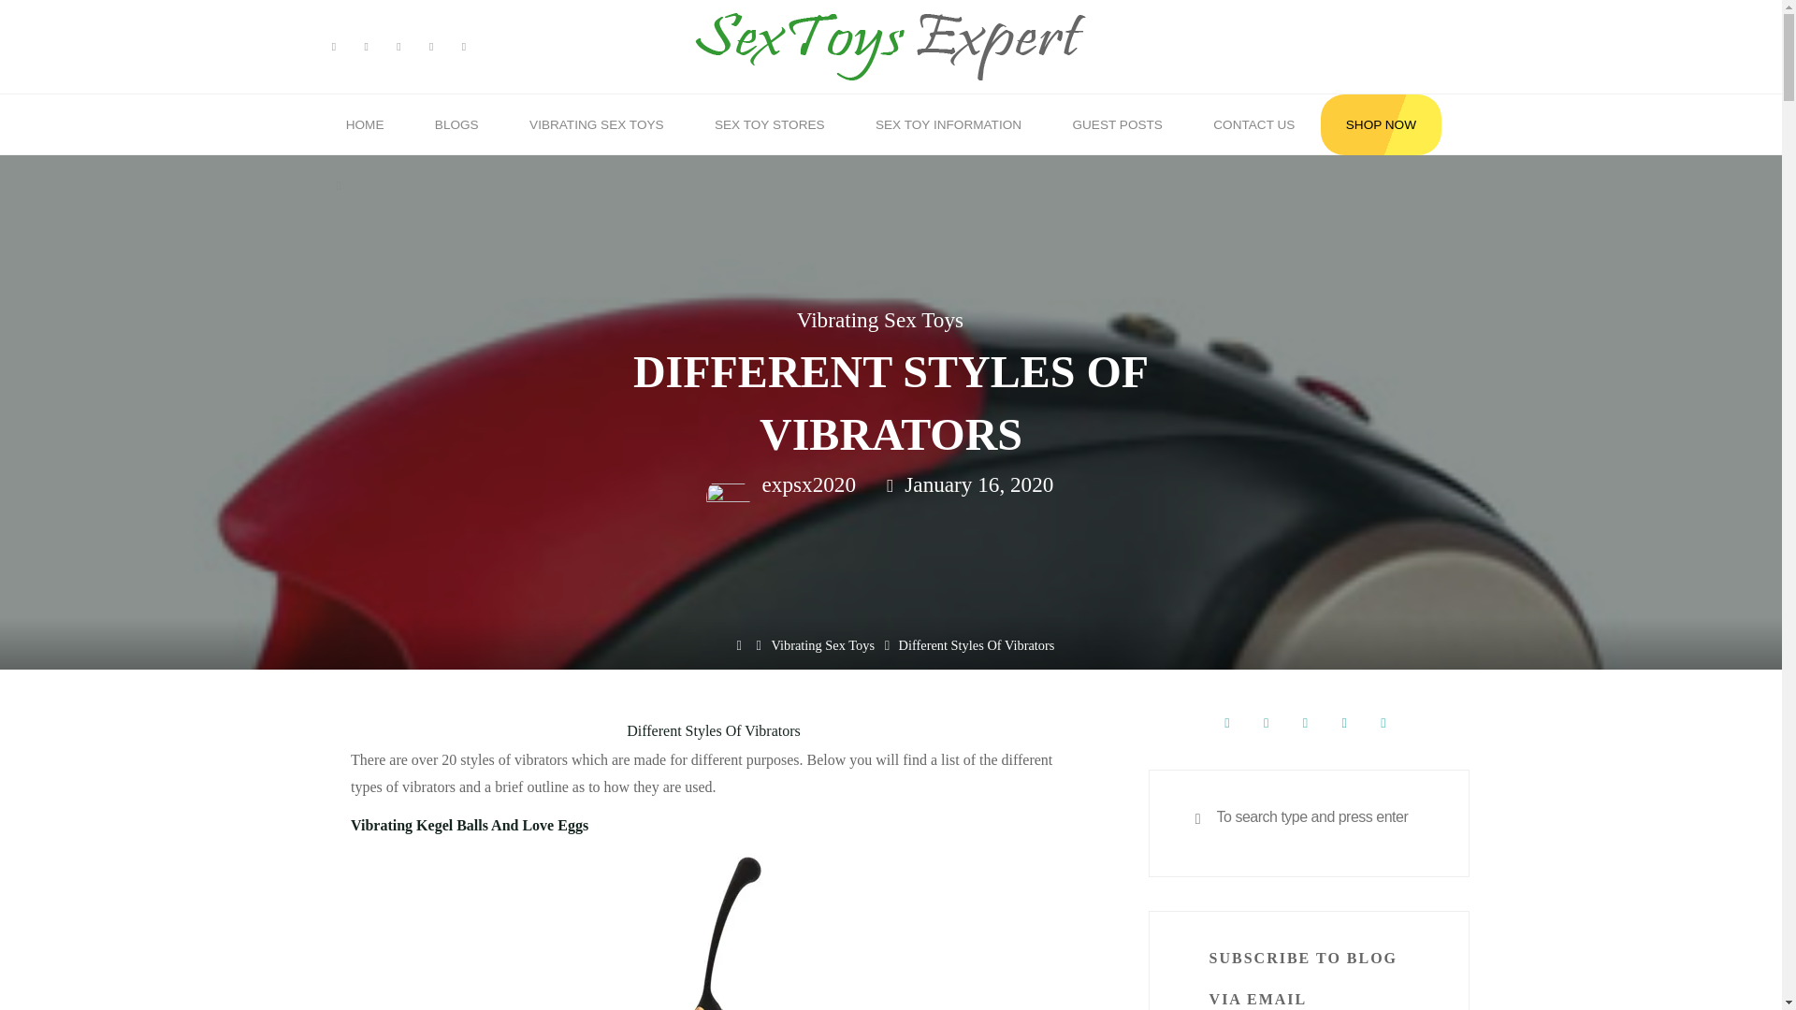  What do you see at coordinates (1253, 125) in the screenshot?
I see `CONTACT US` at bounding box center [1253, 125].